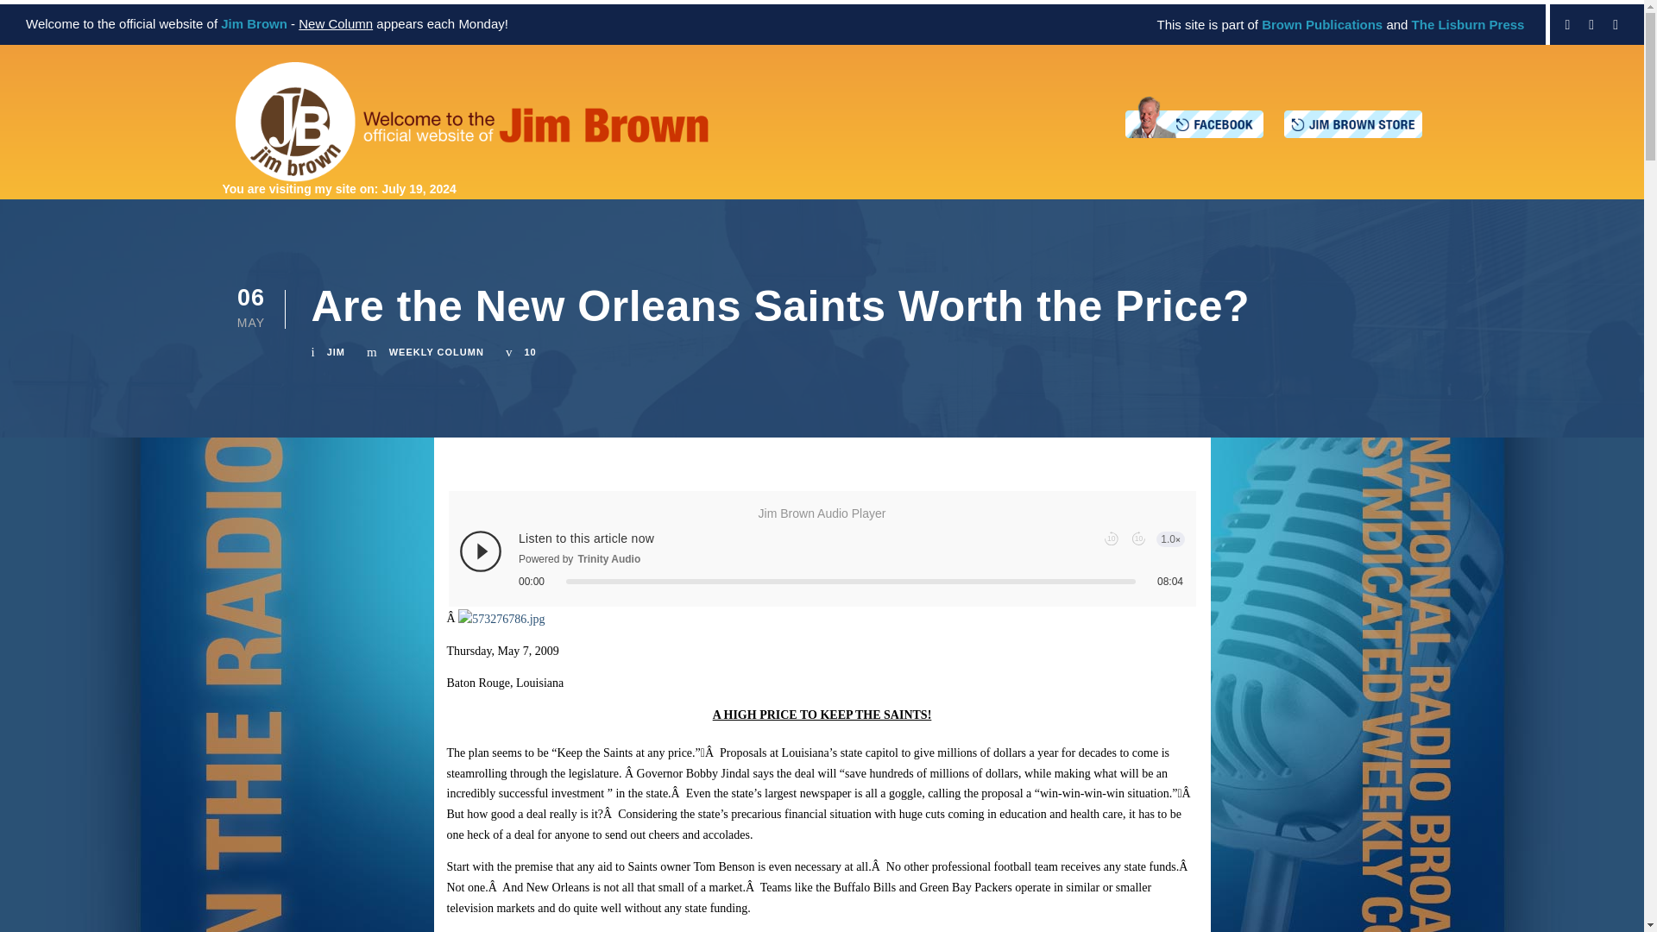 This screenshot has width=1657, height=932. I want to click on JIM, so click(335, 351).